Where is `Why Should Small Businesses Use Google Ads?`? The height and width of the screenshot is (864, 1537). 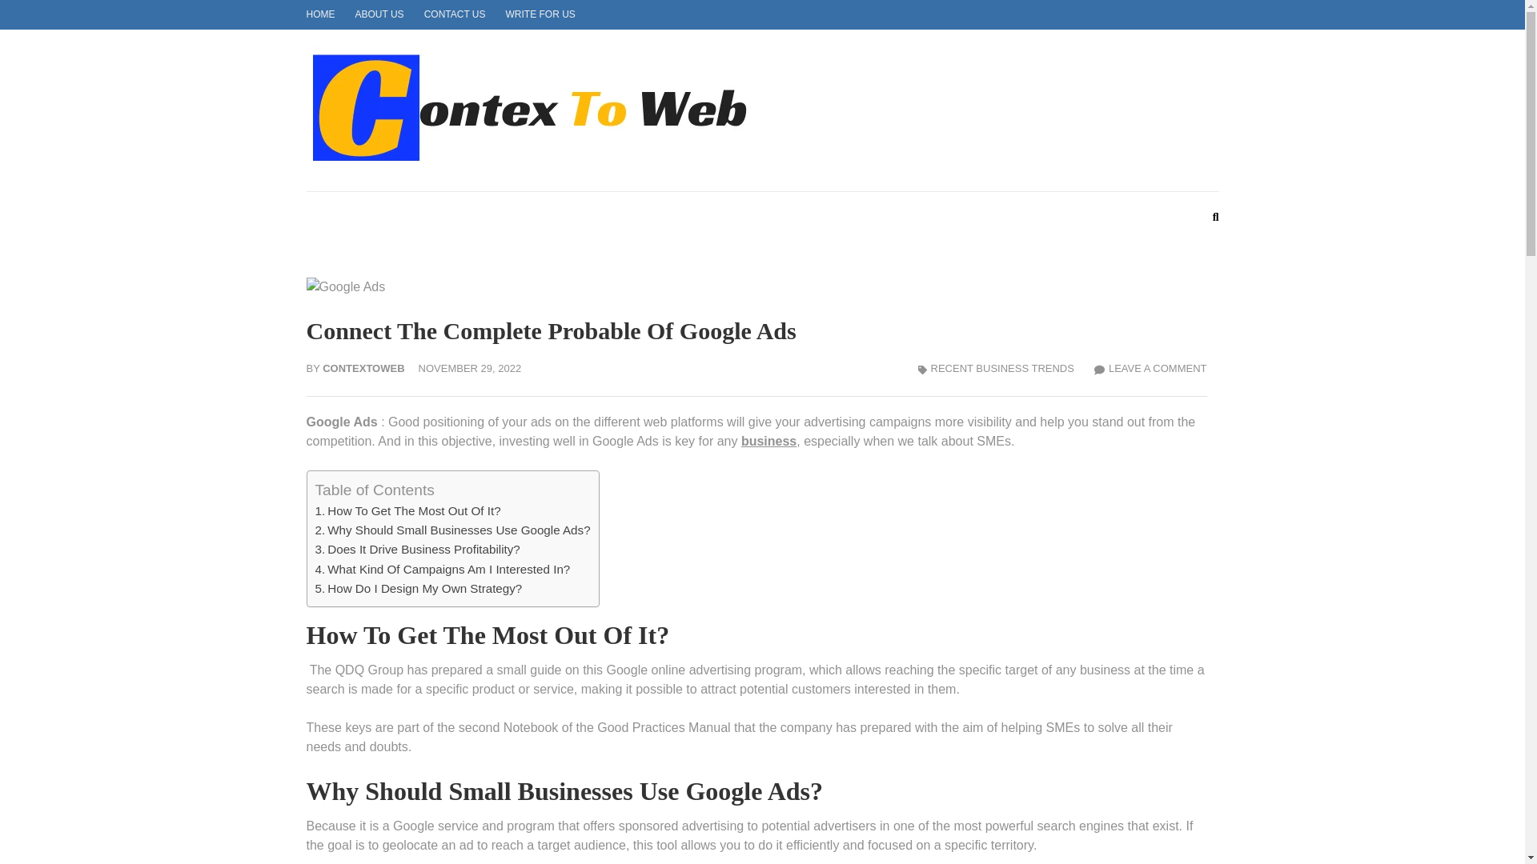 Why Should Small Businesses Use Google Ads? is located at coordinates (452, 530).